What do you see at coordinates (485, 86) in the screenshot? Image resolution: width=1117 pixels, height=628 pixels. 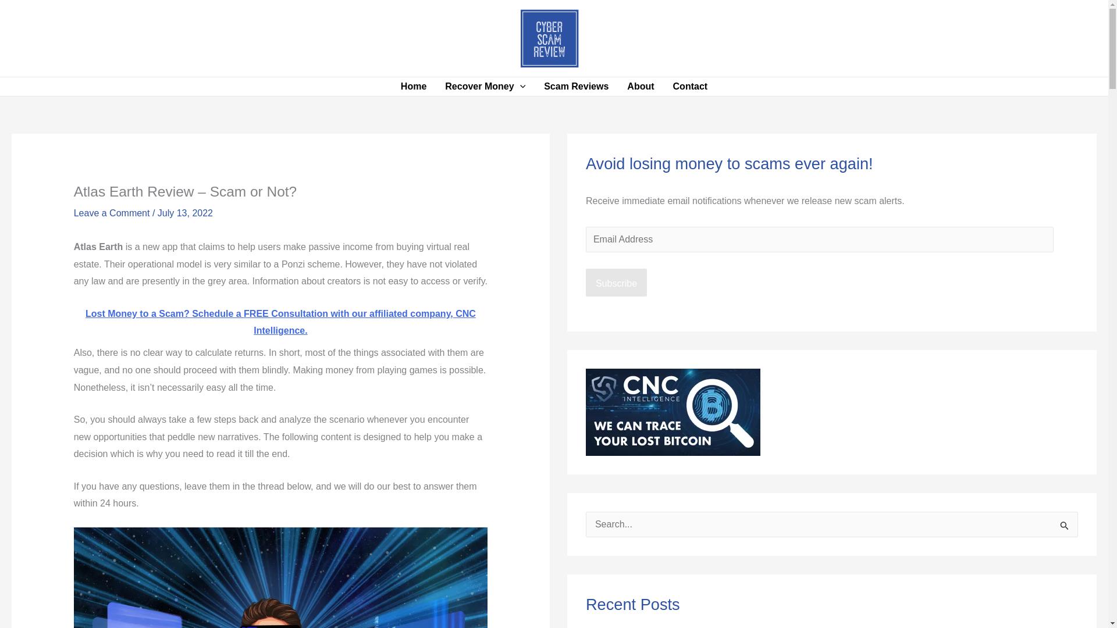 I see `Recover Money` at bounding box center [485, 86].